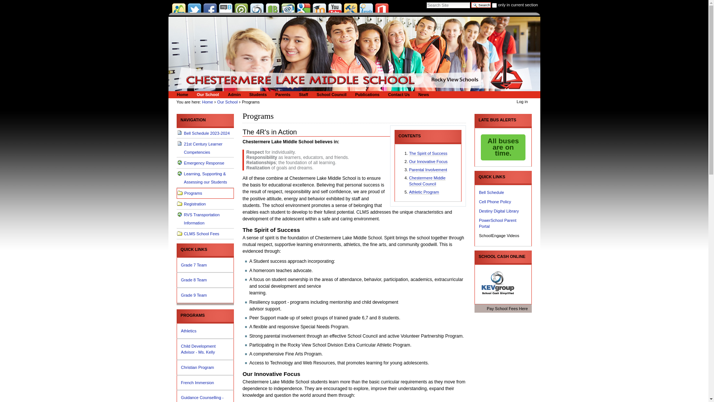 Image resolution: width=714 pixels, height=402 pixels. What do you see at coordinates (503, 257) in the screenshot?
I see `SCHOOL CASH ONLINE` at bounding box center [503, 257].